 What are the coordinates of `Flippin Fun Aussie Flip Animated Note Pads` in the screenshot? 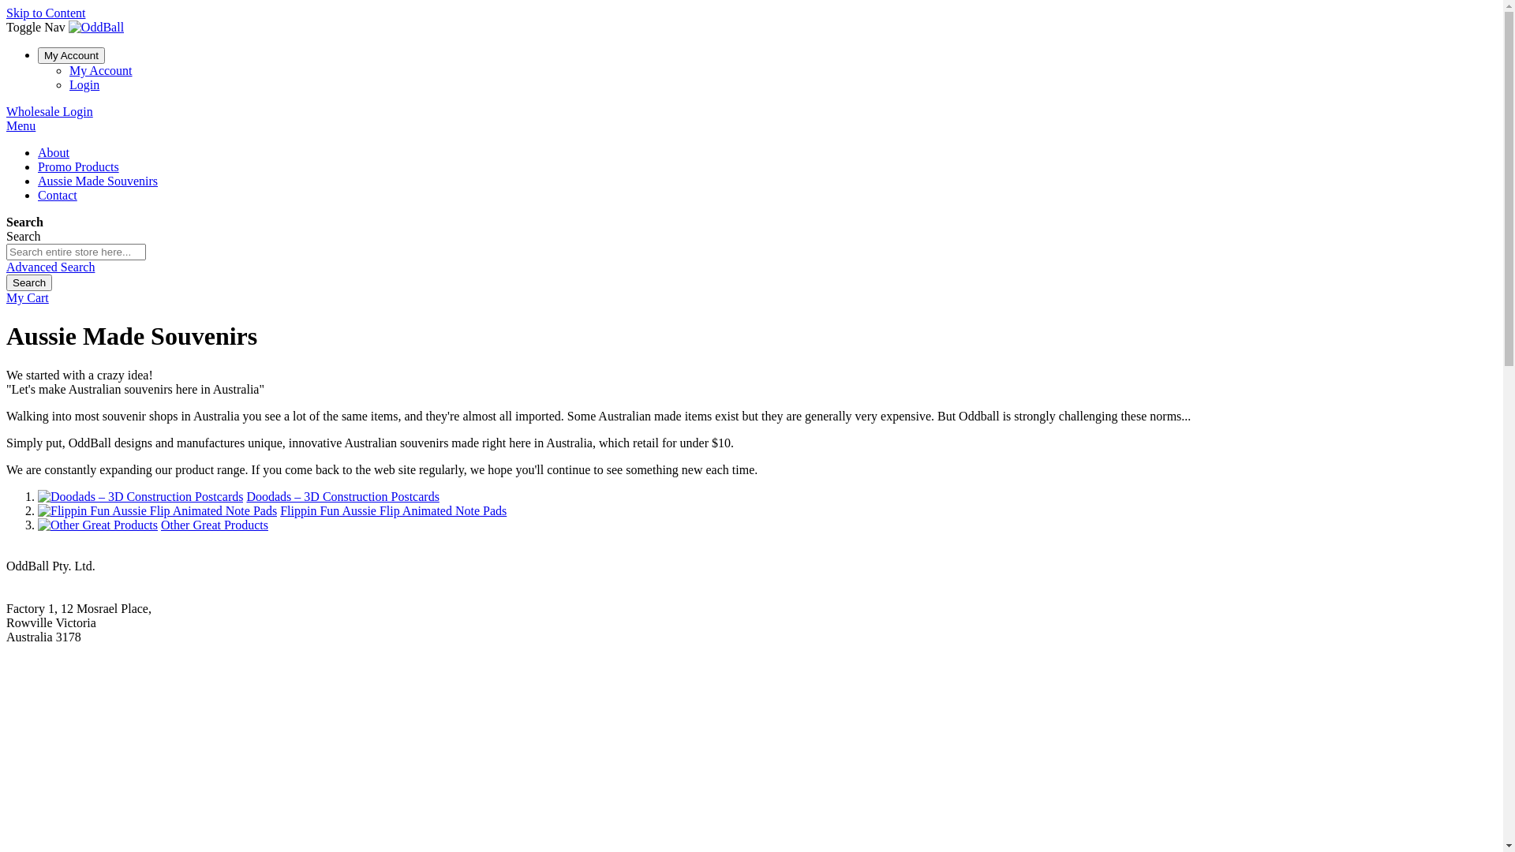 It's located at (393, 511).